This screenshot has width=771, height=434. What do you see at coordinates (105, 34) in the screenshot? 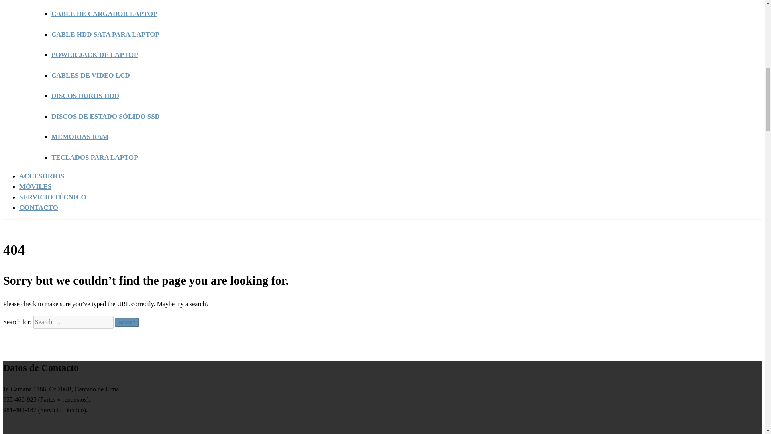
I see `CABLE HDD SATA PARA LAPTOP` at bounding box center [105, 34].